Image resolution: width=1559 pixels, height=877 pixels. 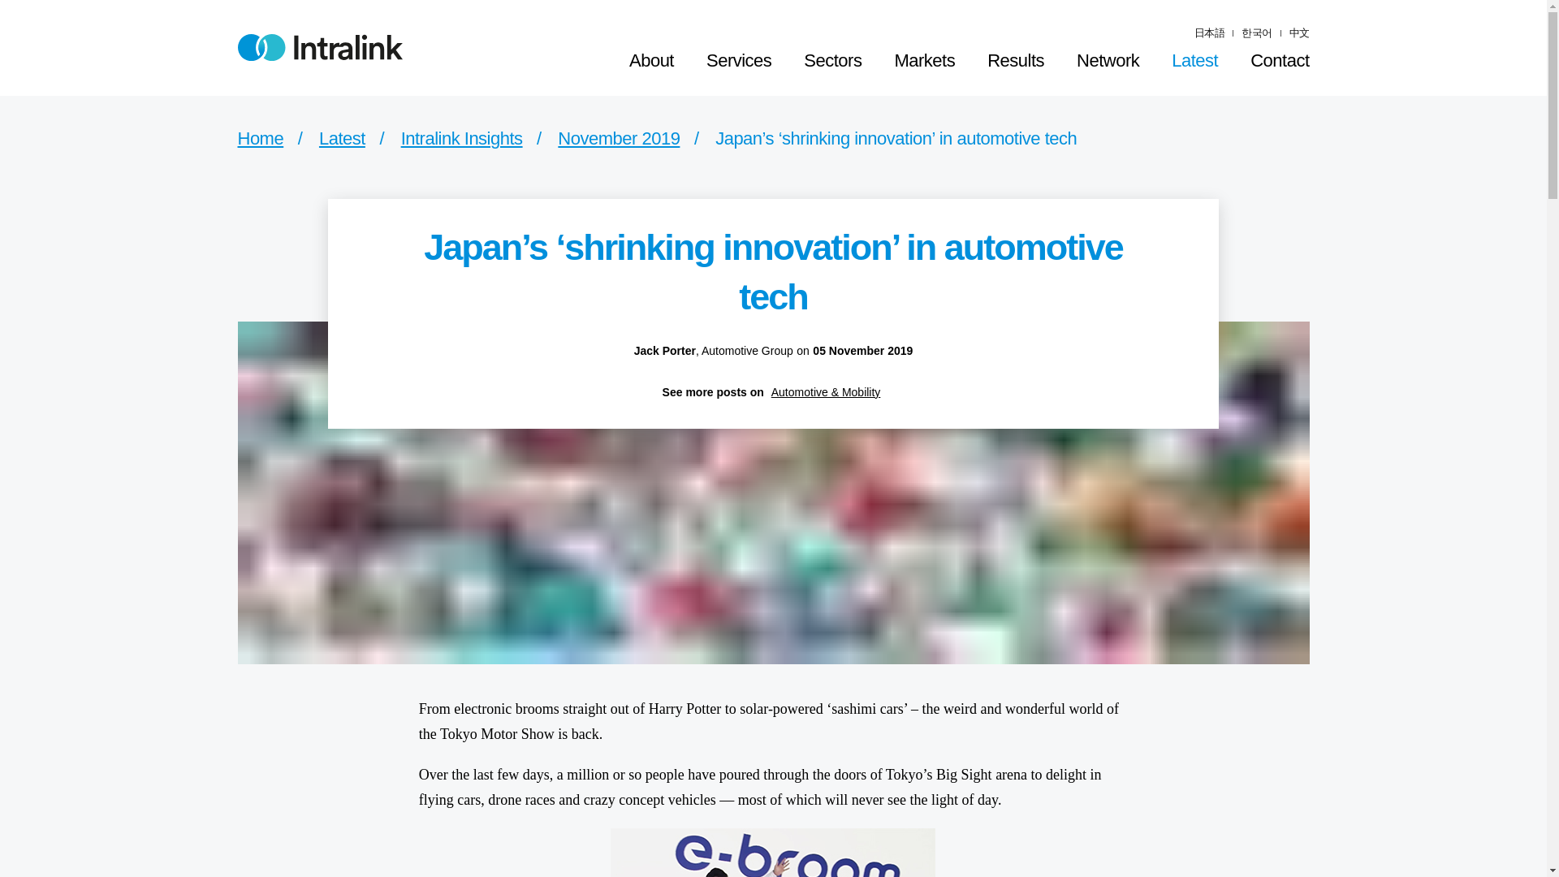 What do you see at coordinates (739, 61) in the screenshot?
I see `Services` at bounding box center [739, 61].